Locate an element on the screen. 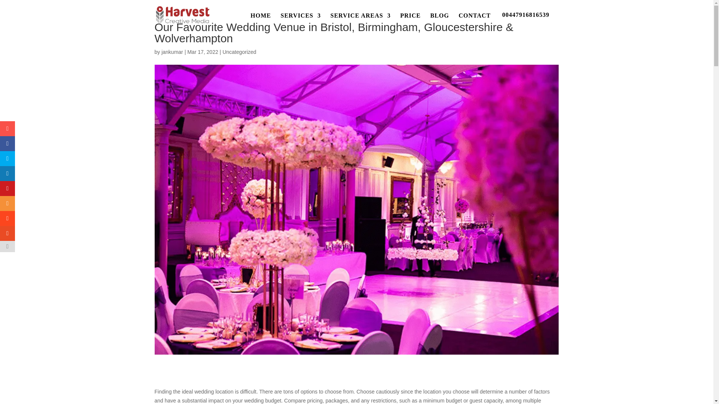 The image size is (719, 404). Wedding Photography and Videography Services is located at coordinates (300, 22).